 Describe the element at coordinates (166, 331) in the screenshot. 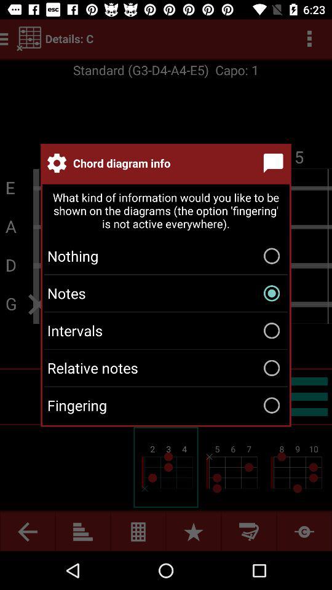

I see `jump to the intervals icon` at that location.